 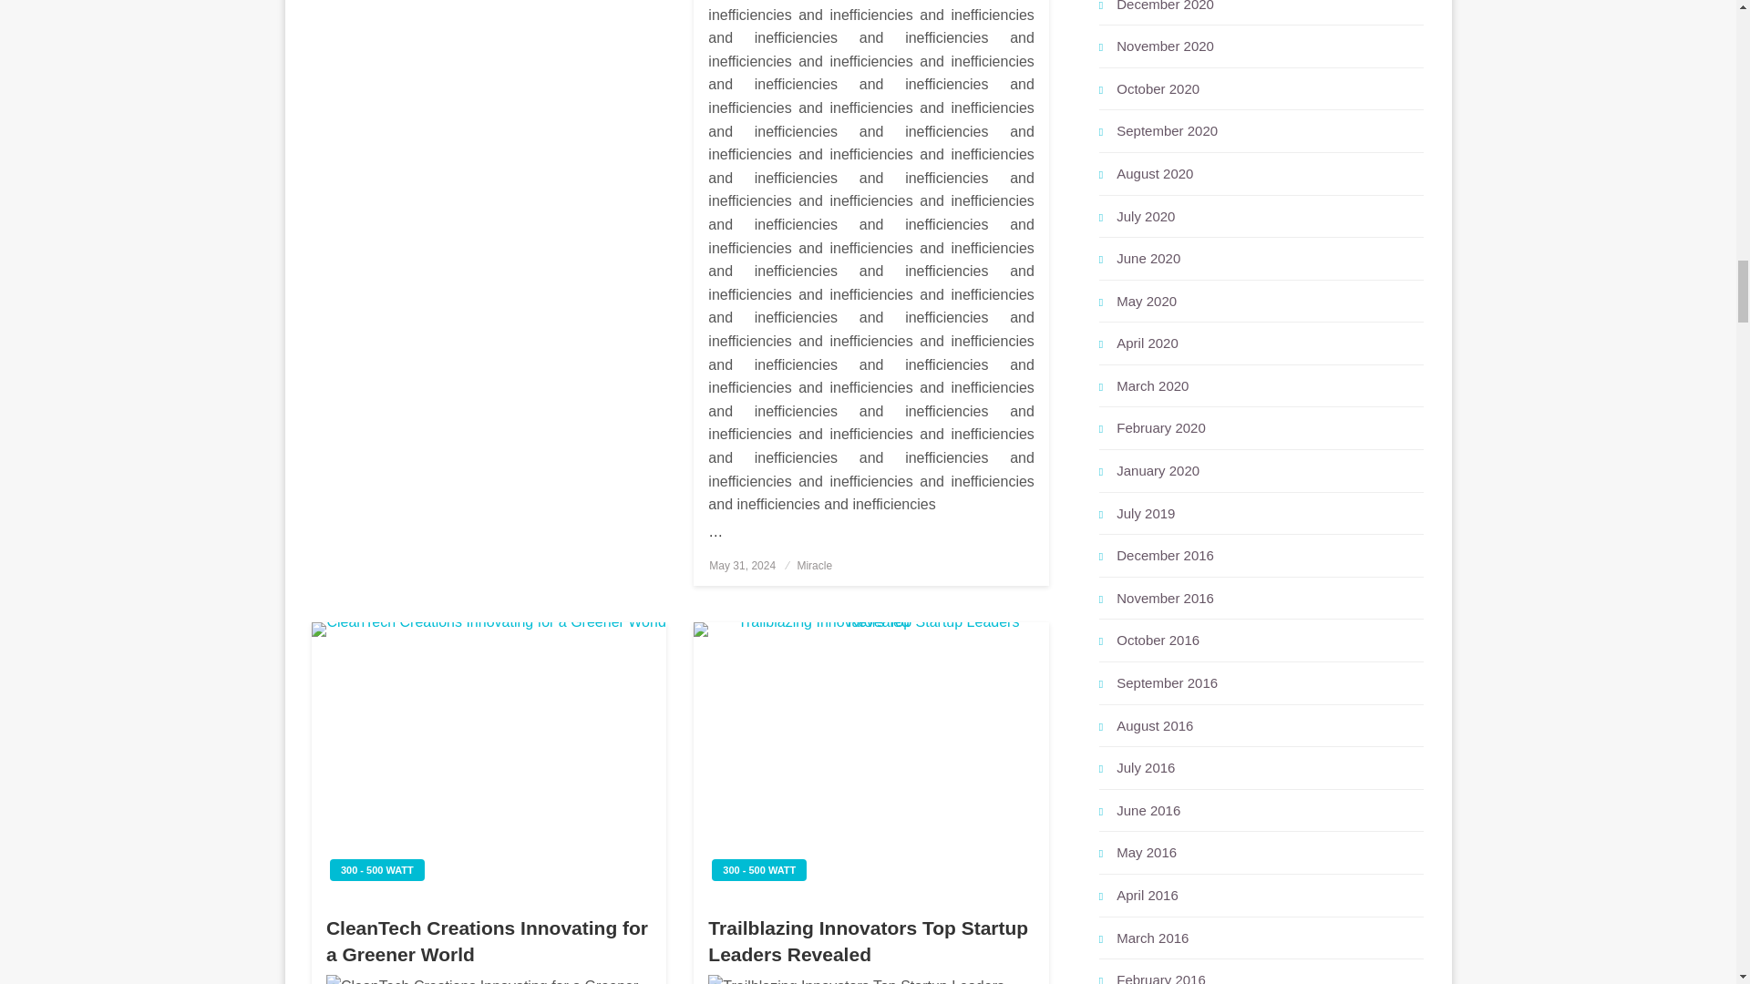 I want to click on Trailblazing Innovators Top Startup Leaders Revealed, so click(x=870, y=758).